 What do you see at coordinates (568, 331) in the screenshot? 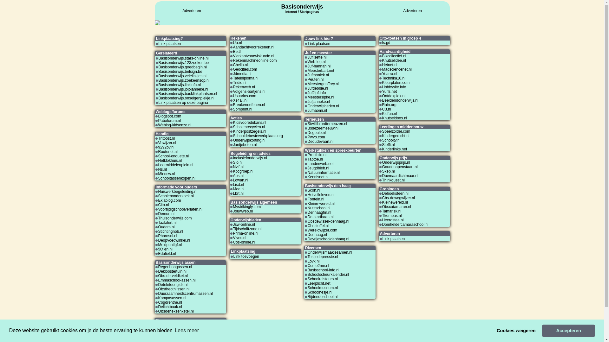
I see `Accepteren` at bounding box center [568, 331].